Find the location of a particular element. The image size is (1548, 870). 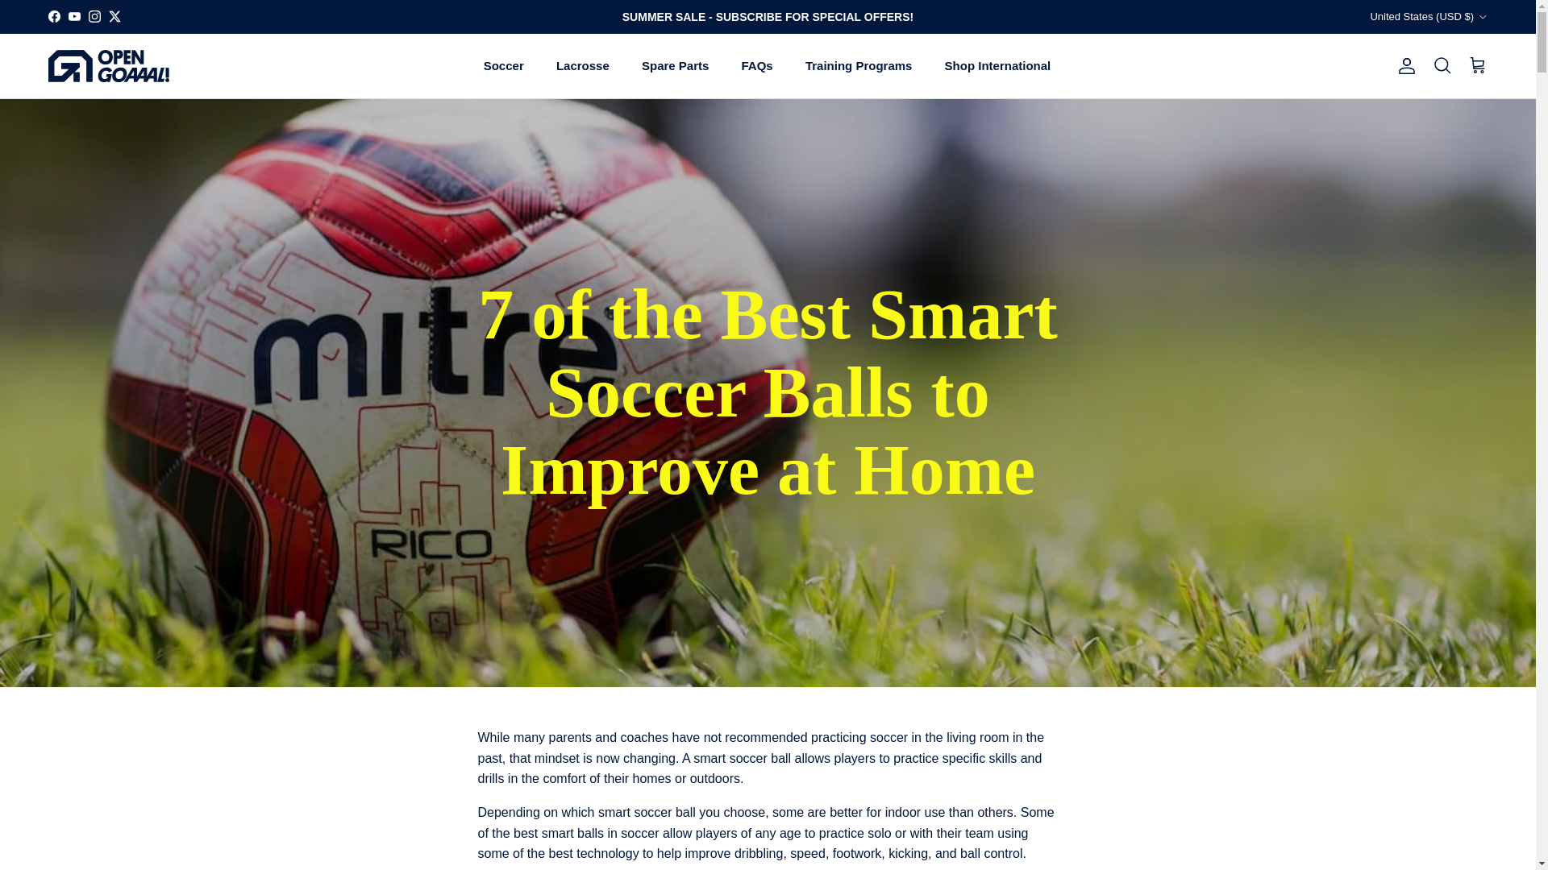

Open Goaaal USA on Twitter is located at coordinates (114, 16).